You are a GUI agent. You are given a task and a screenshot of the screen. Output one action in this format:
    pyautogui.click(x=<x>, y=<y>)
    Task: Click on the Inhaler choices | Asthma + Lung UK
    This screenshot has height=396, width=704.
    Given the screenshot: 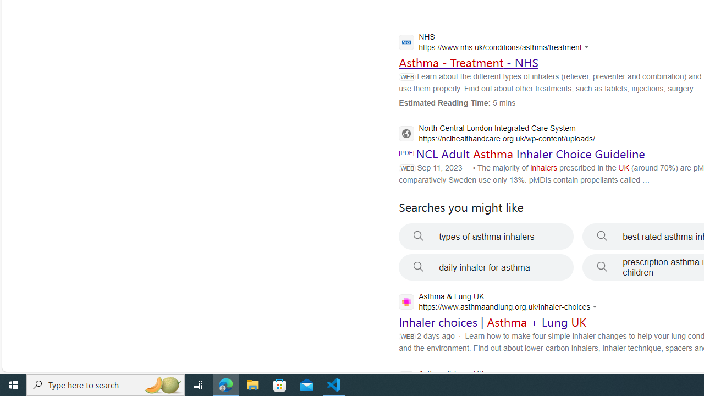 What is the action you would take?
    pyautogui.click(x=493, y=322)
    